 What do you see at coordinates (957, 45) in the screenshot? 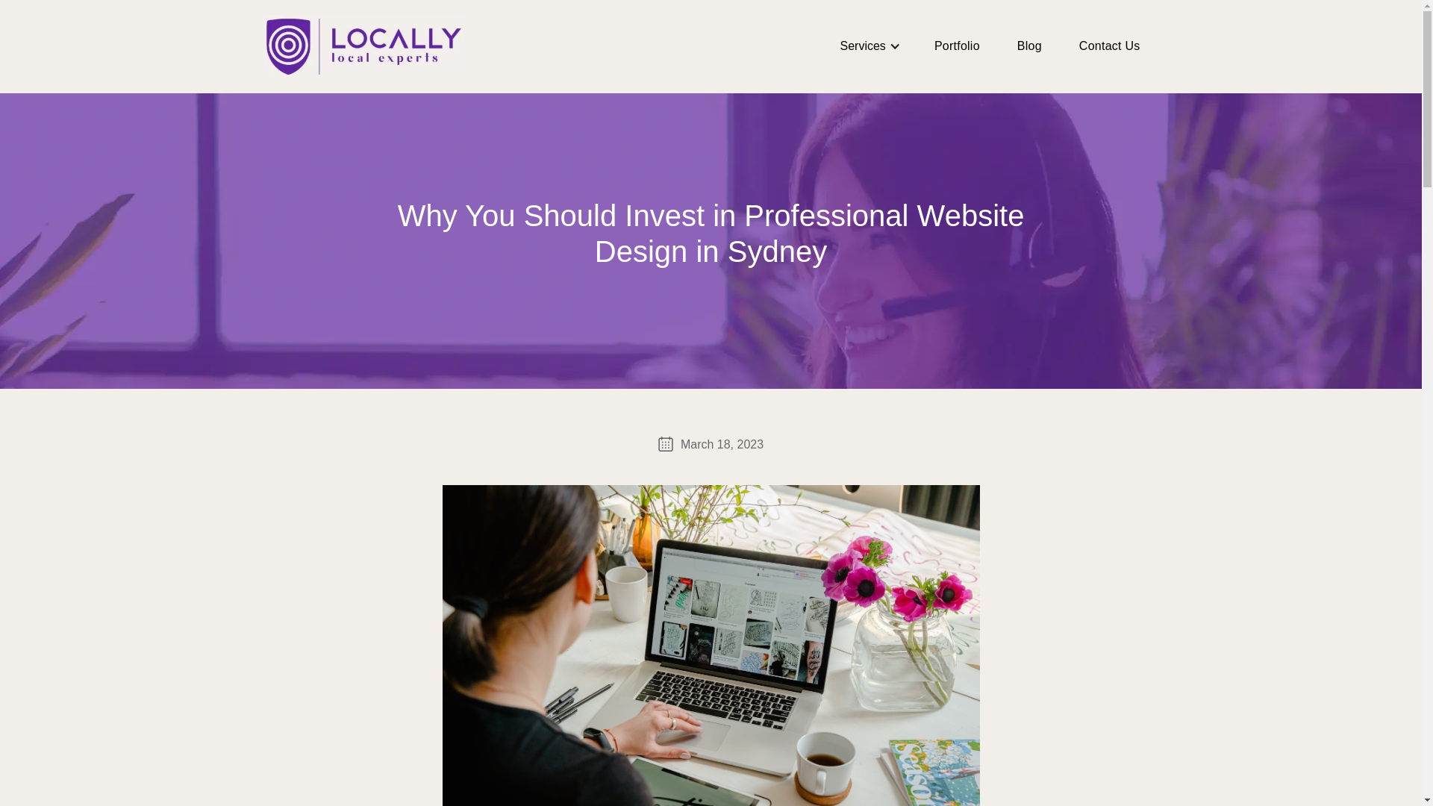
I see `Portfolio` at bounding box center [957, 45].